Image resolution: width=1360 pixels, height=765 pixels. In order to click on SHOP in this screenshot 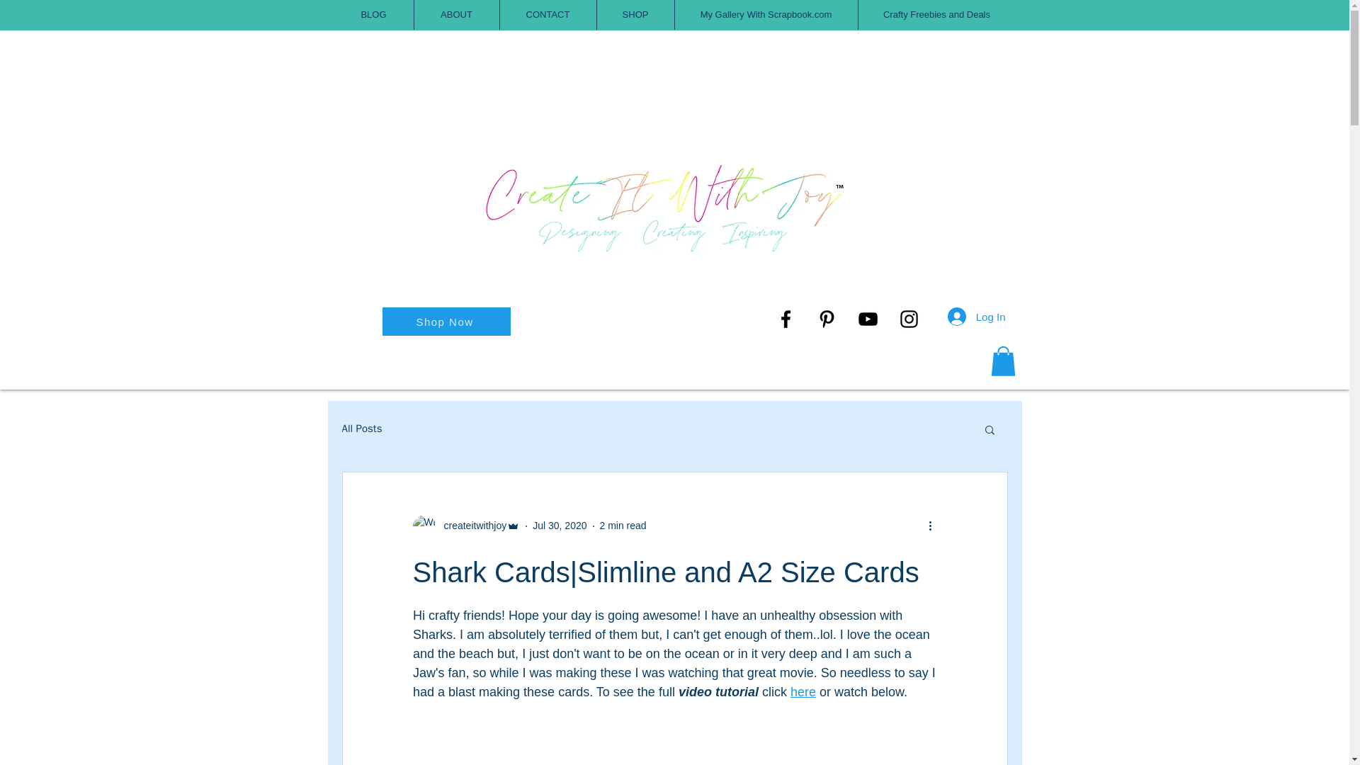, I will do `click(635, 15)`.